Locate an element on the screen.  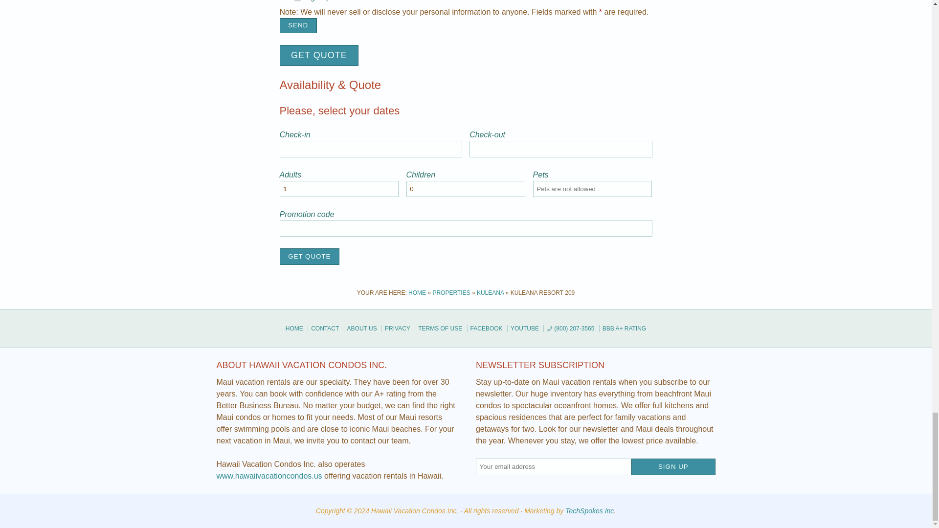
Unique web and marketing solutions for your vacation rentals is located at coordinates (589, 510).